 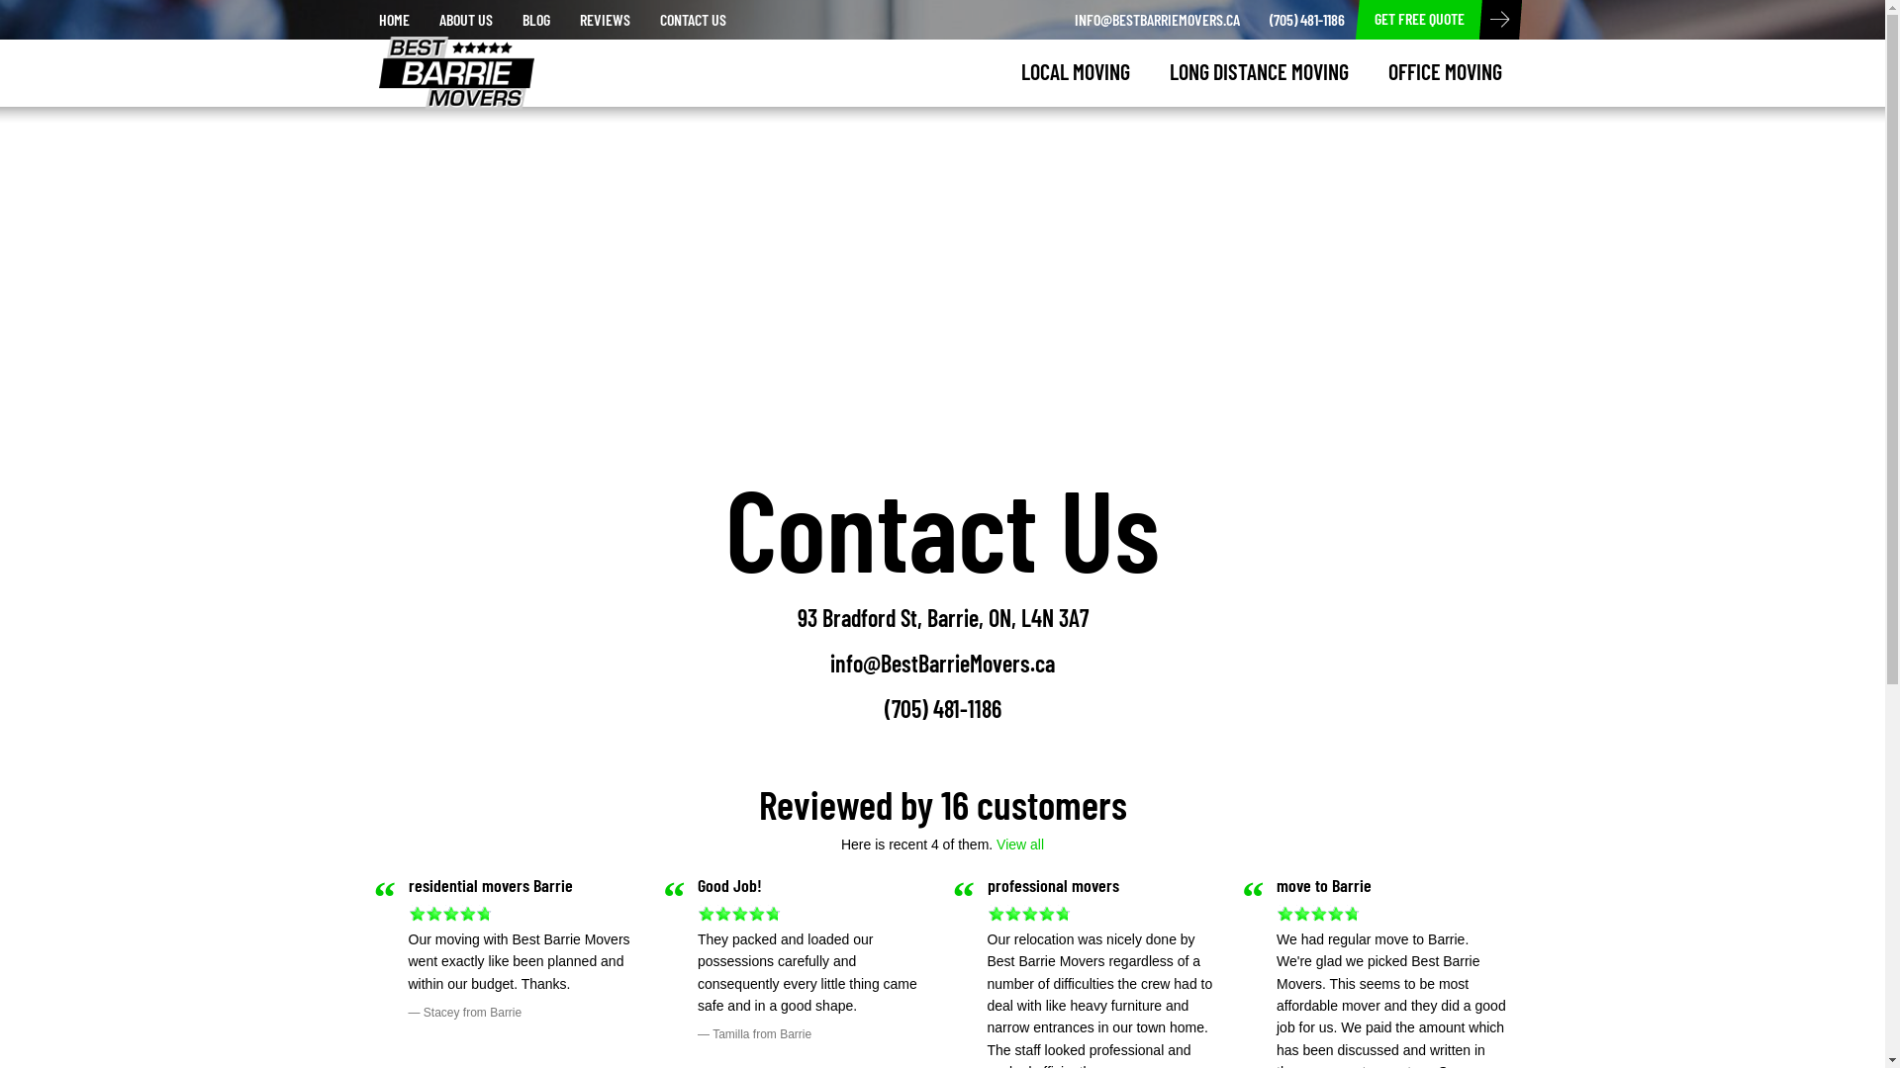 I want to click on (705) 481-1186, so click(x=1307, y=20).